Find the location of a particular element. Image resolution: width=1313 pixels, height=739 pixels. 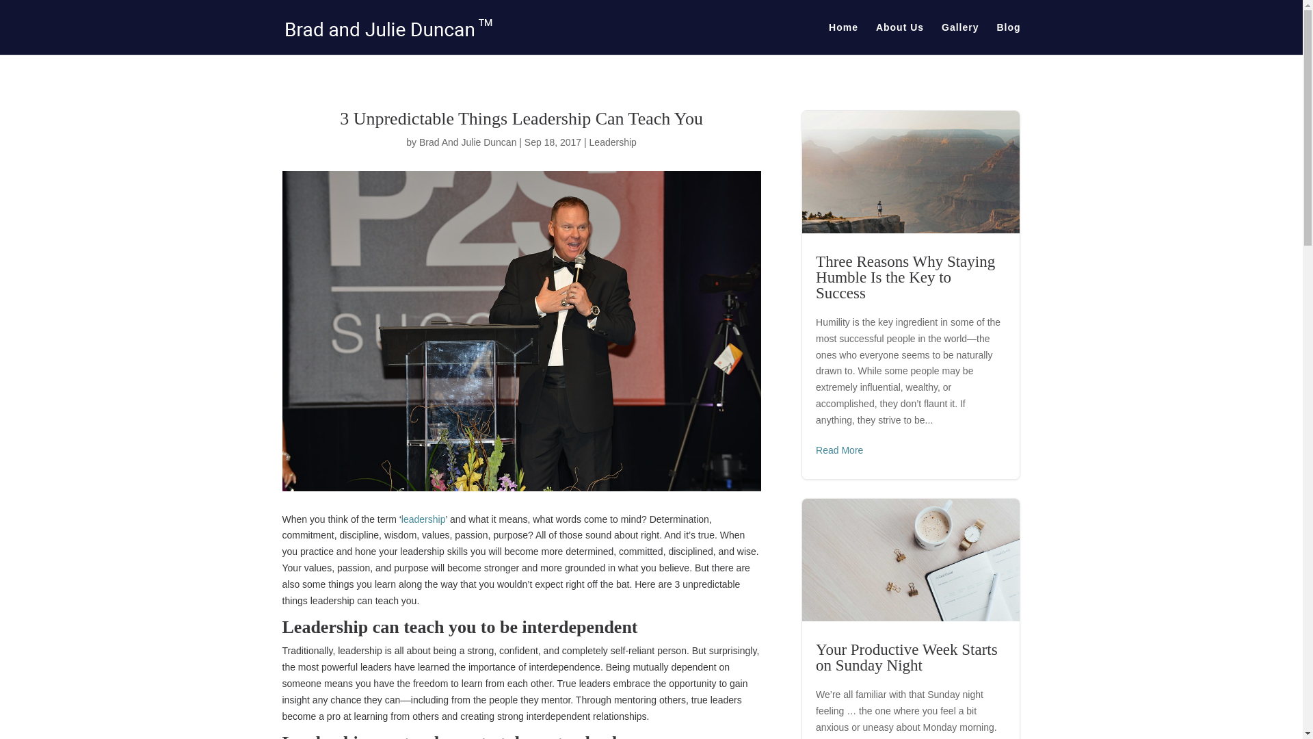

Brad And Julie Duncan is located at coordinates (467, 142).